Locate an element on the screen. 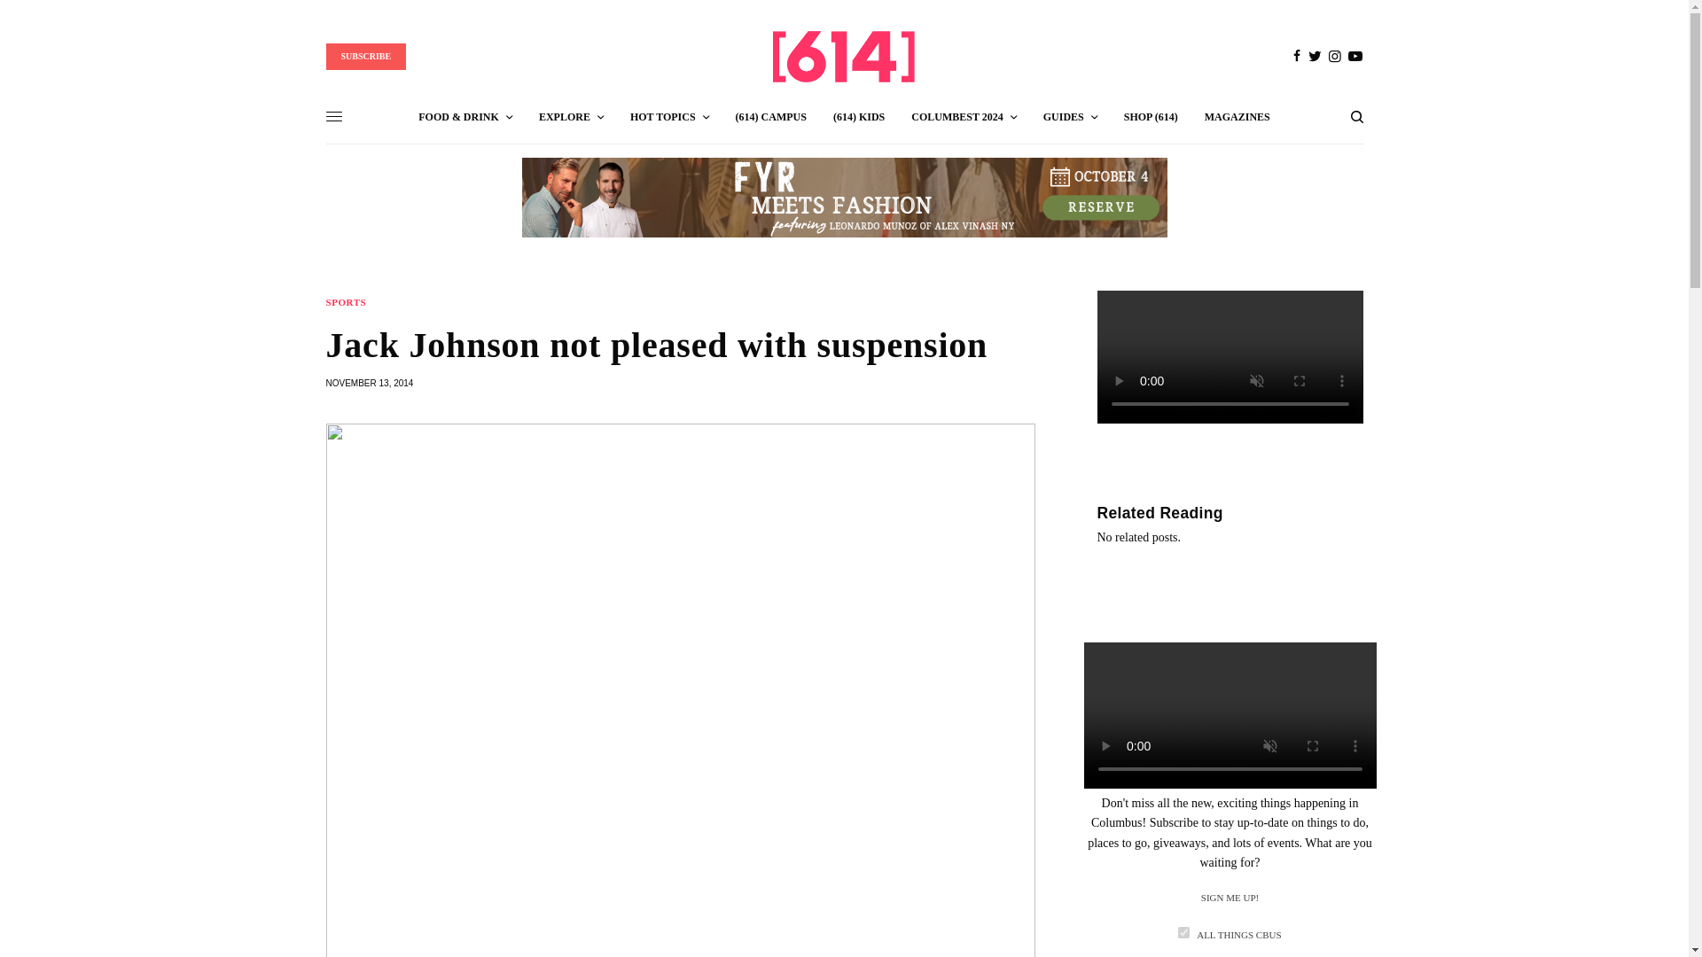  HOT TOPICS is located at coordinates (669, 117).